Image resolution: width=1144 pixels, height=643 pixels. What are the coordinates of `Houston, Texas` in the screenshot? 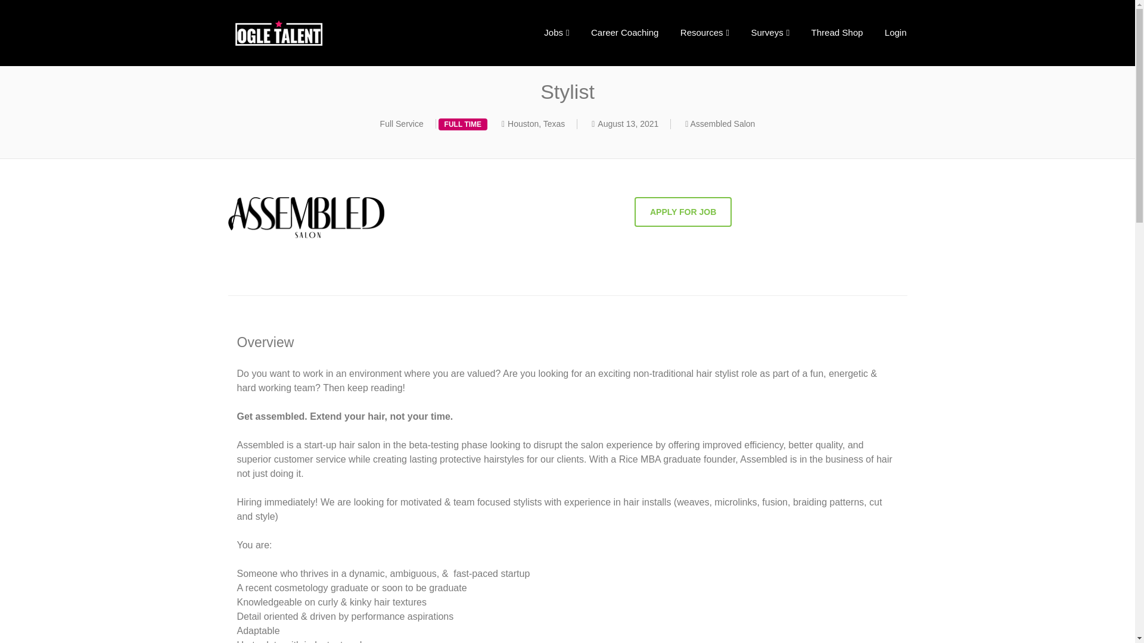 It's located at (536, 124).